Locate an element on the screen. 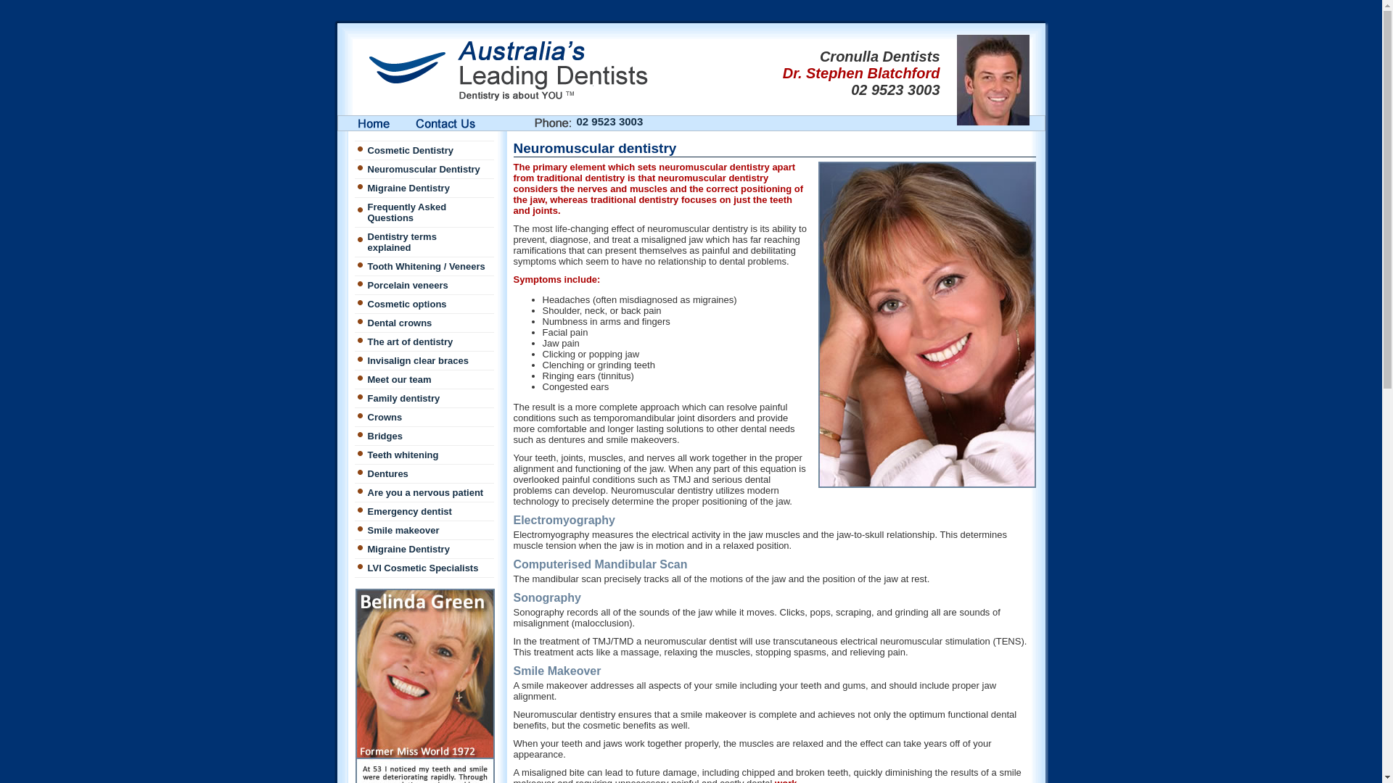  Porcelain veneers is located at coordinates (424, 286).